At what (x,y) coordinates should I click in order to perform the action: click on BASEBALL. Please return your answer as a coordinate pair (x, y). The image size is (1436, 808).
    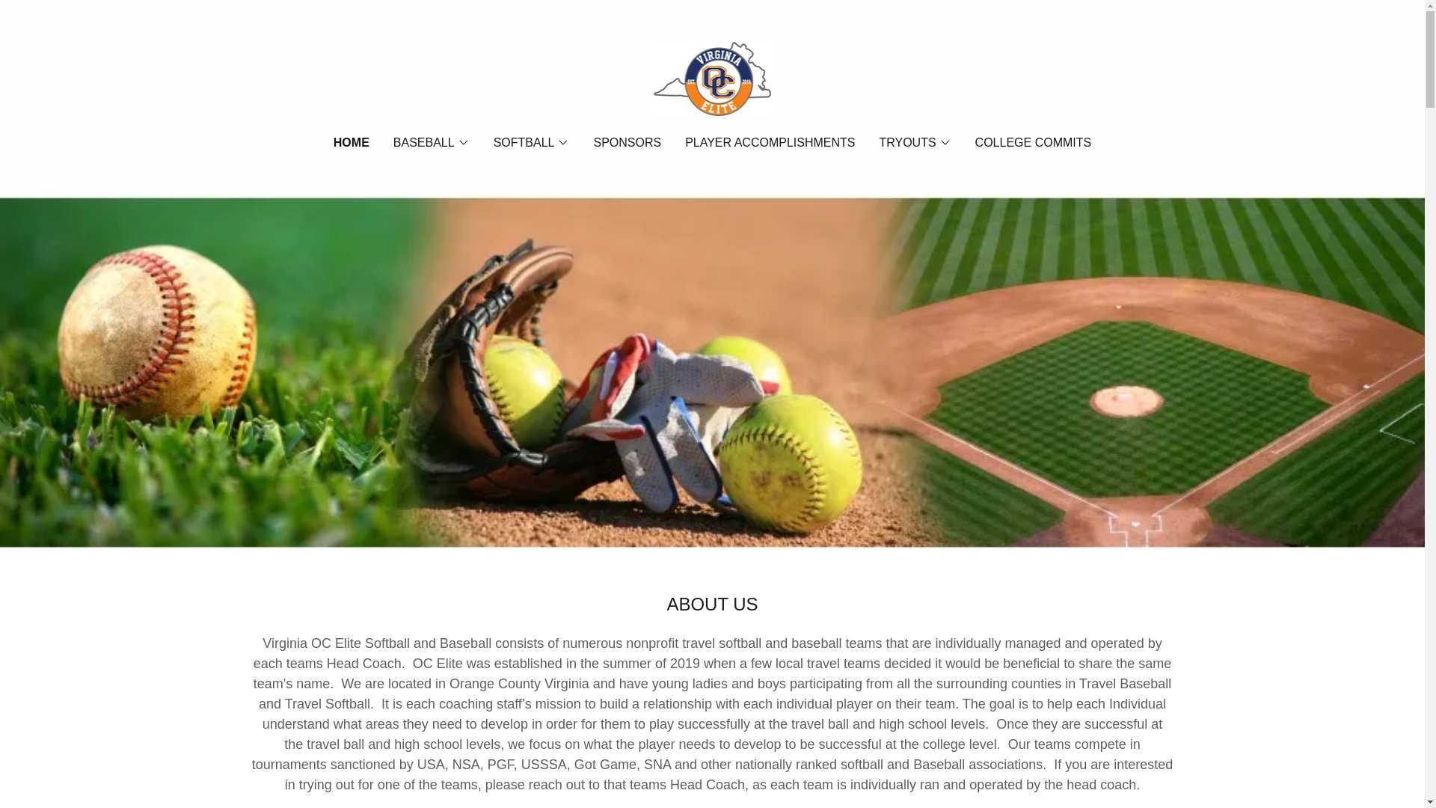
    Looking at the image, I should click on (431, 143).